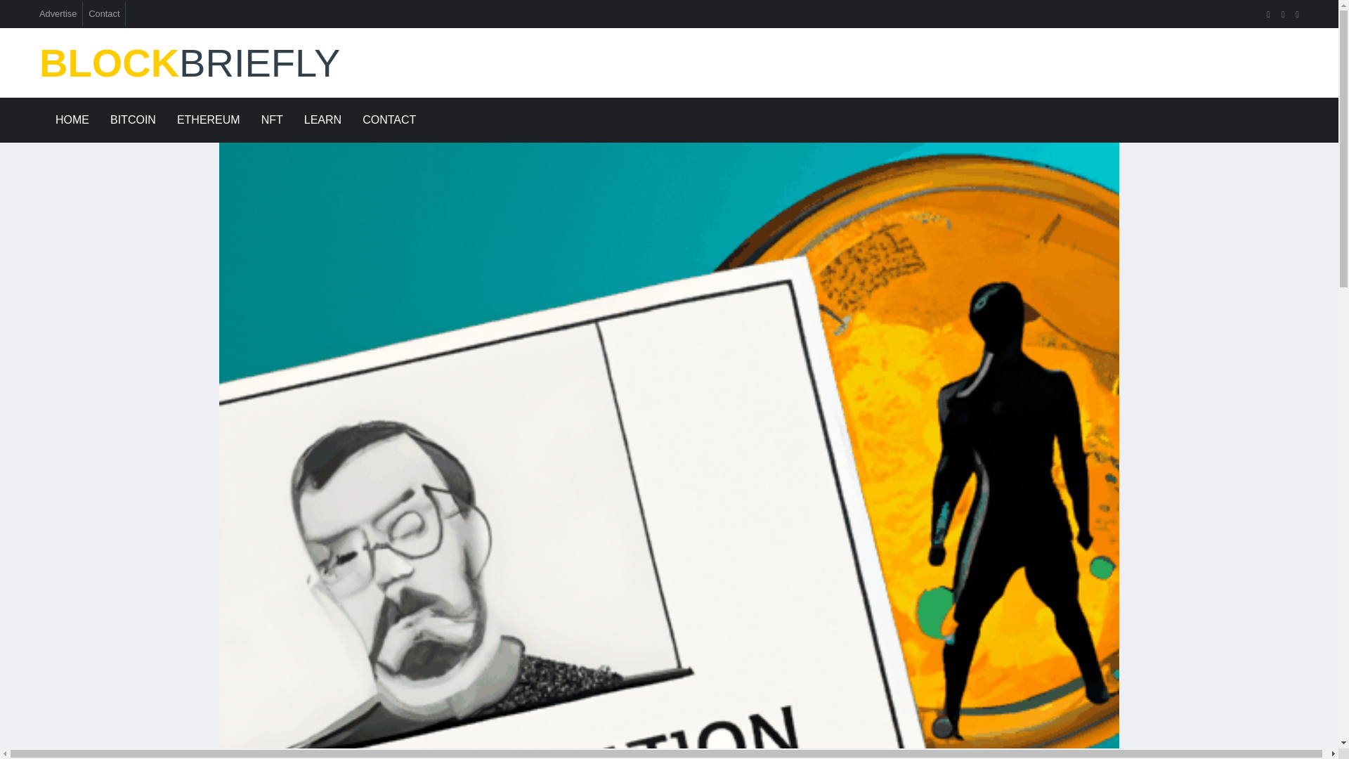 This screenshot has width=1349, height=759. What do you see at coordinates (240, 63) in the screenshot?
I see `BLOCKBRIEFLY` at bounding box center [240, 63].